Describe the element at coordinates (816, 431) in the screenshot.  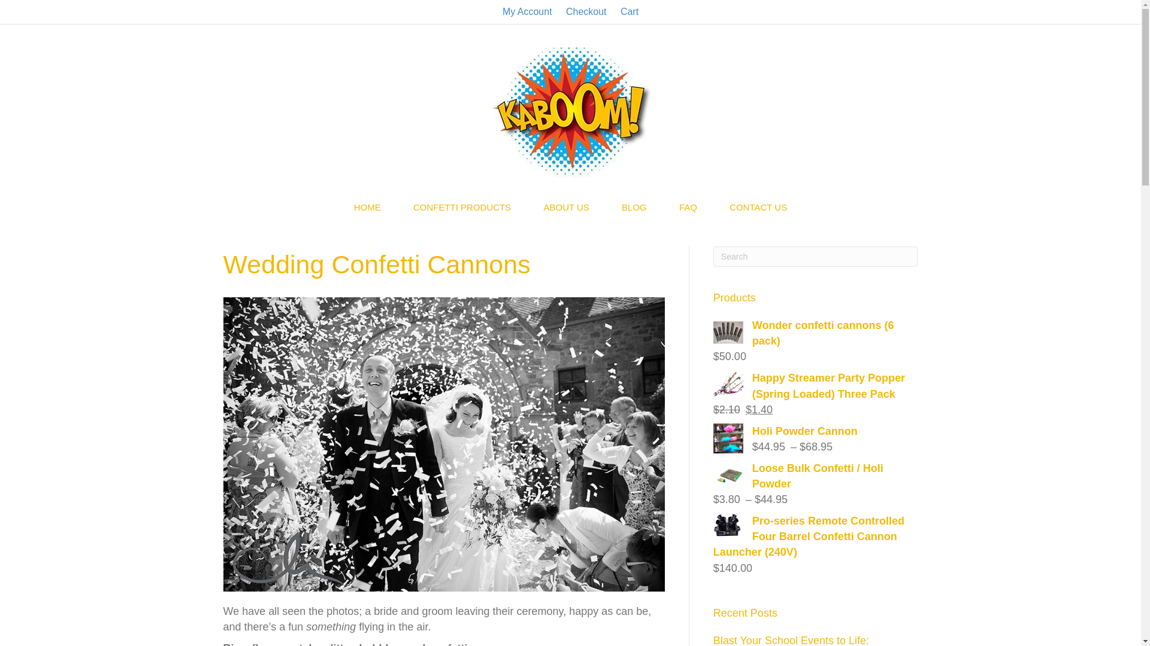
I see `Holi Powder Cannon` at that location.